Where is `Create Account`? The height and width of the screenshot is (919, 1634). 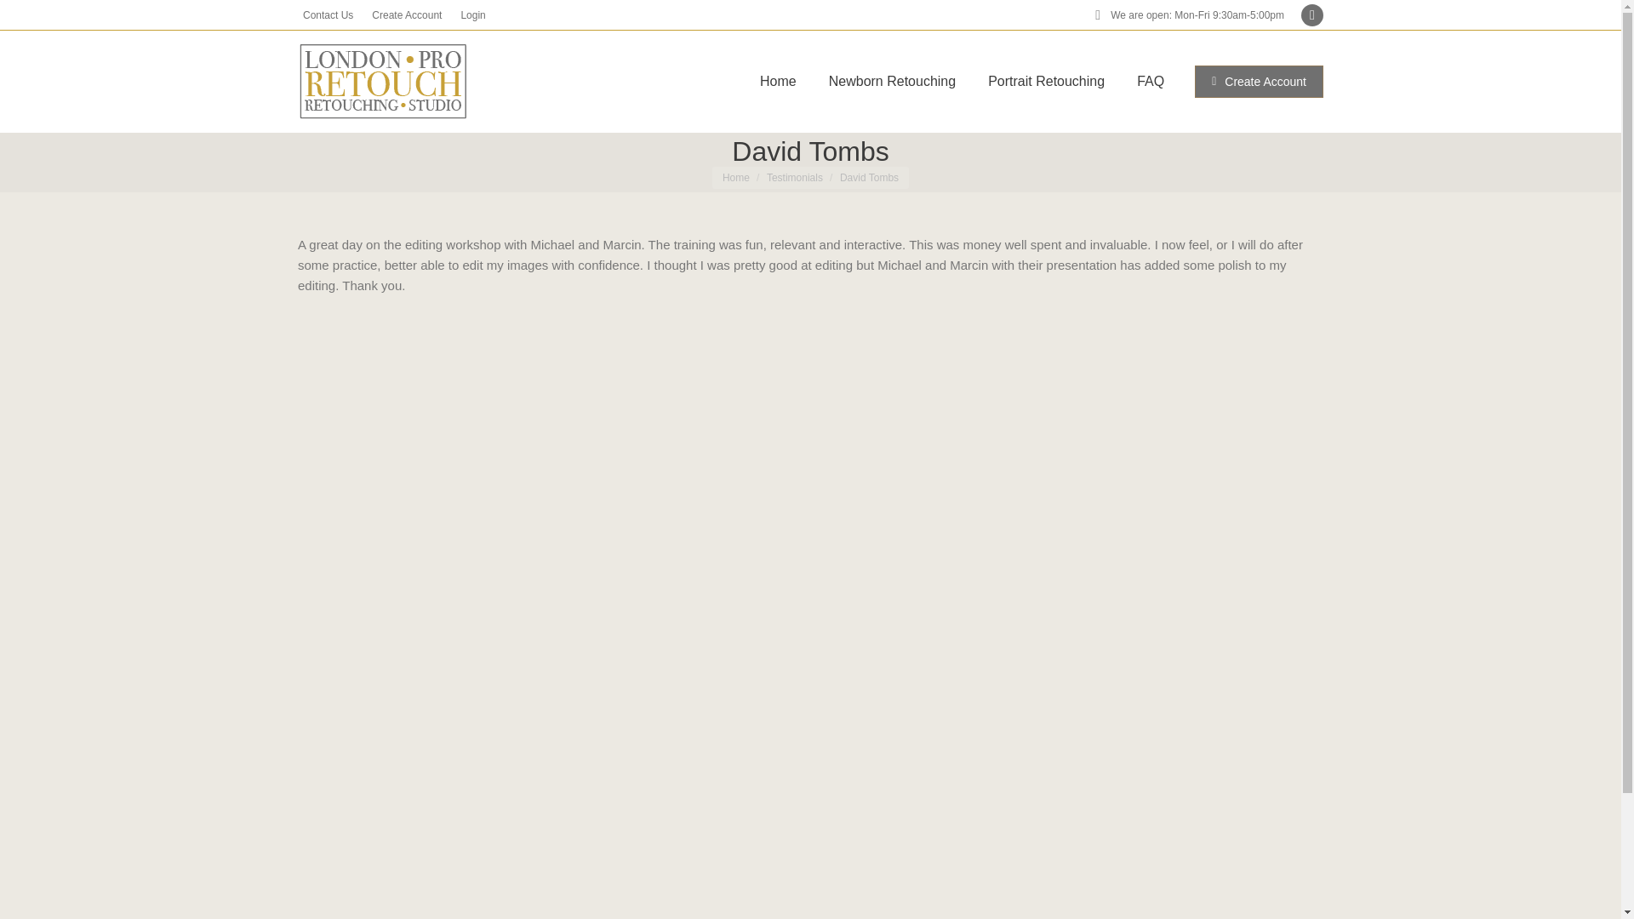
Create Account is located at coordinates (403, 15).